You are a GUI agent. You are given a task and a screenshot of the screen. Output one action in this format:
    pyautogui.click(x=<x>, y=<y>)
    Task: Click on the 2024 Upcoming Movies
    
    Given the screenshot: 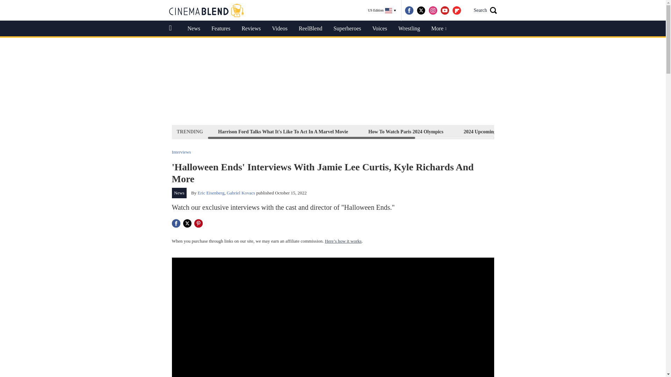 What is the action you would take?
    pyautogui.click(x=488, y=132)
    